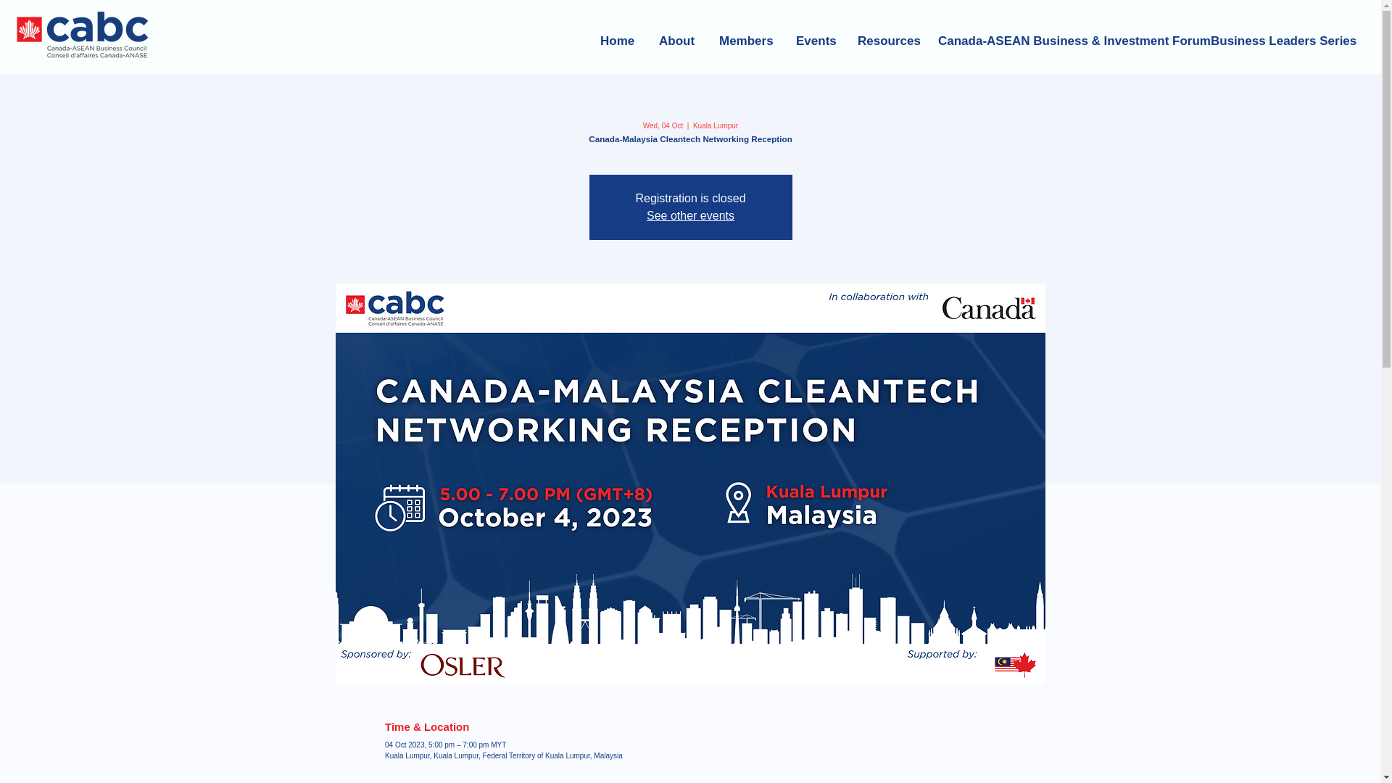  Describe the element at coordinates (884, 35) in the screenshot. I see `Resources` at that location.